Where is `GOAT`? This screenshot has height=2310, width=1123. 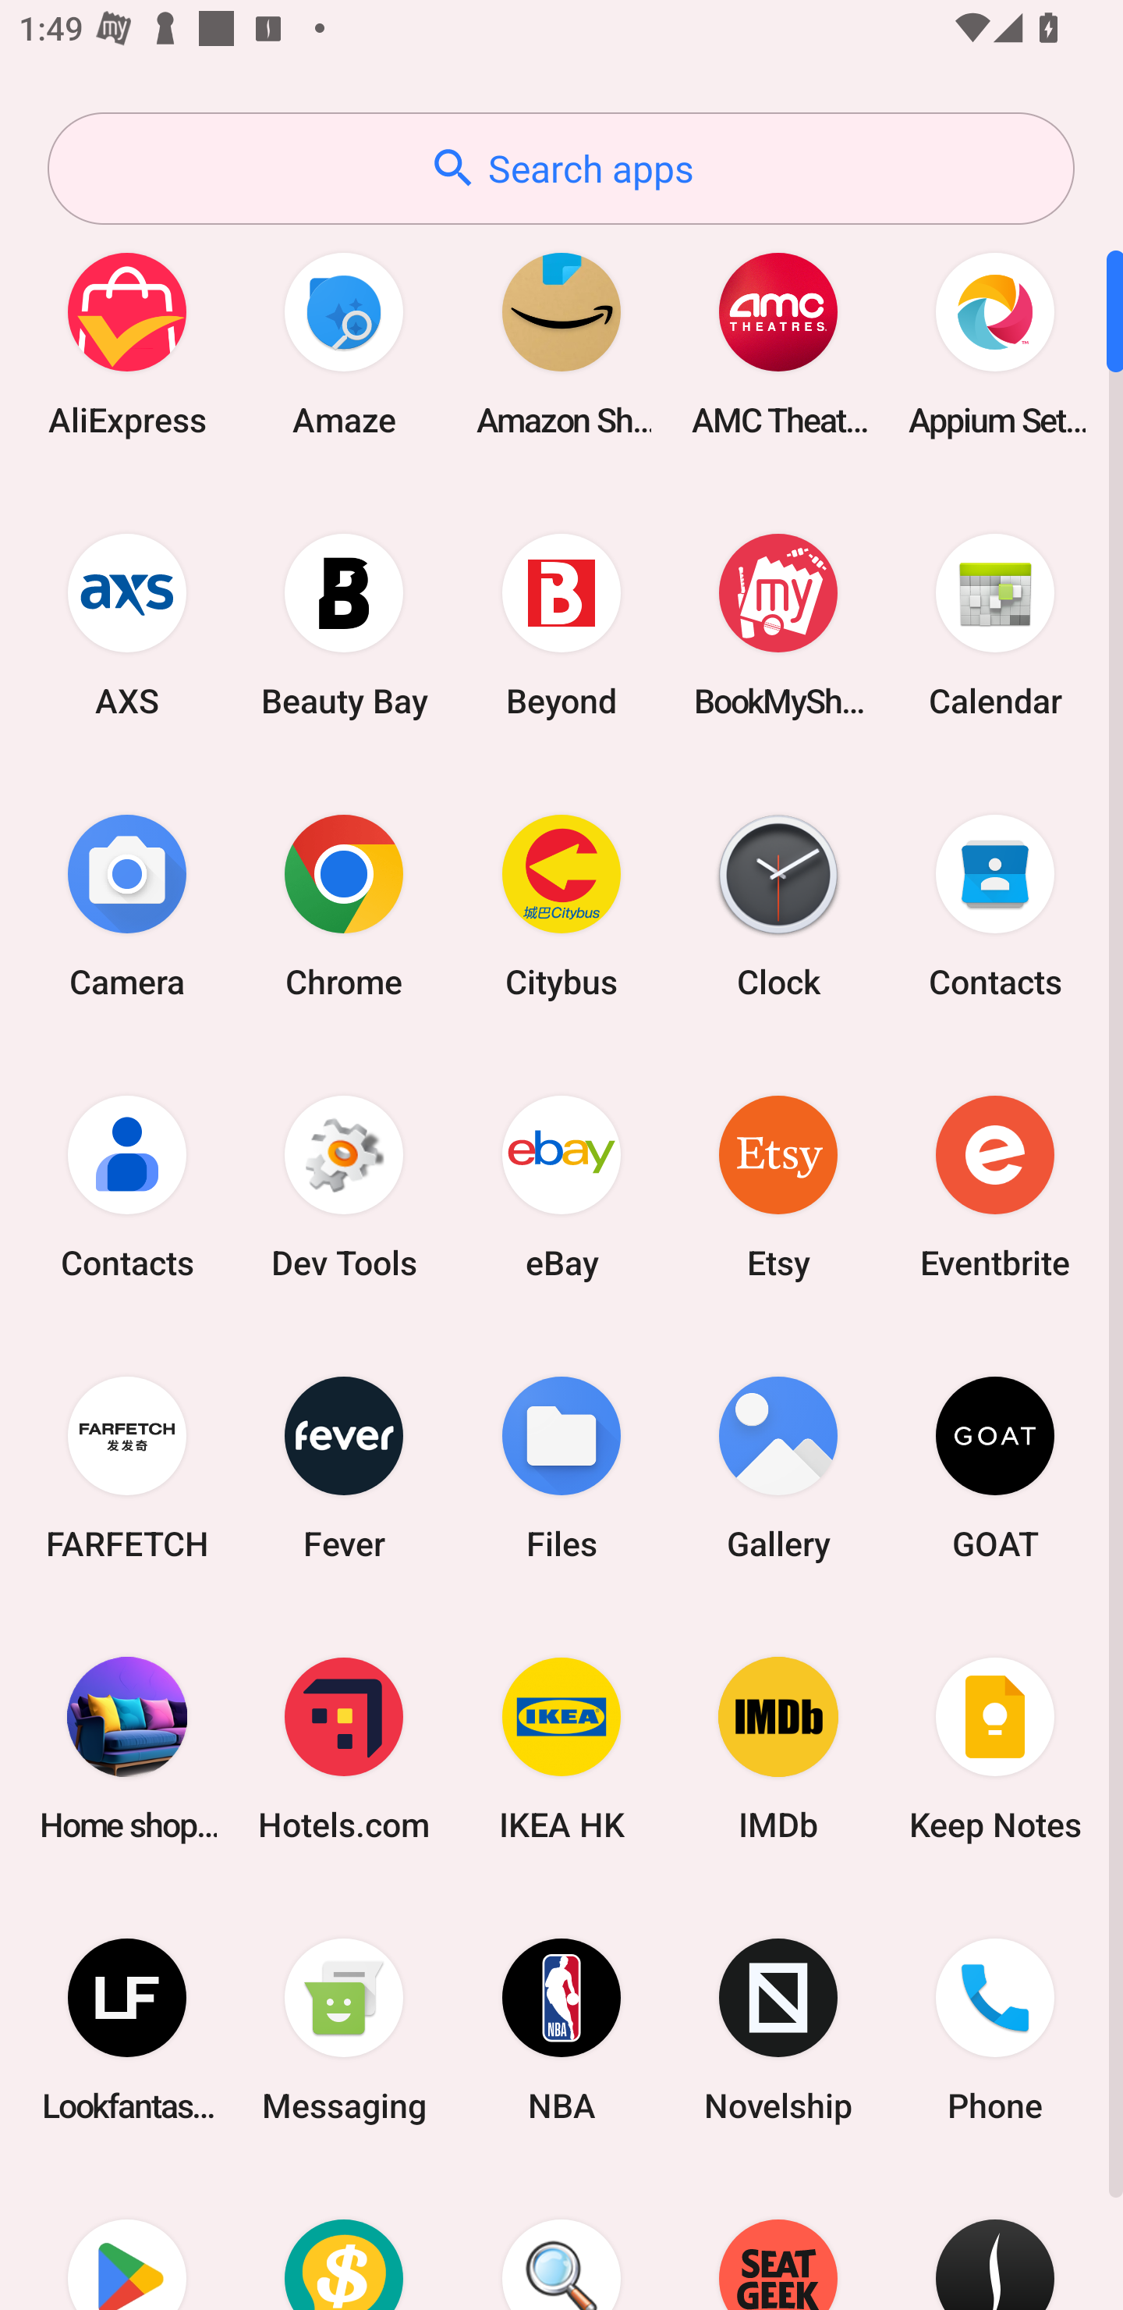 GOAT is located at coordinates (995, 1467).